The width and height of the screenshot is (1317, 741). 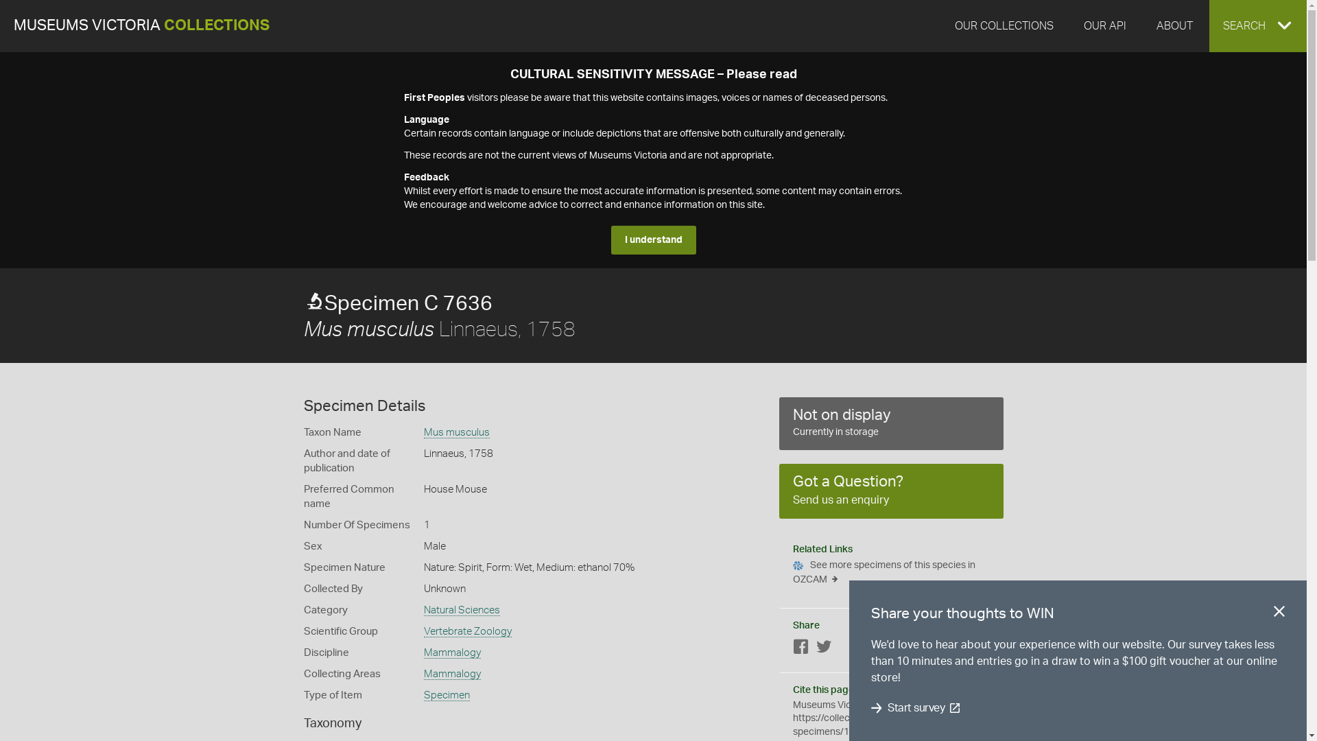 I want to click on Mus musculus, so click(x=457, y=433).